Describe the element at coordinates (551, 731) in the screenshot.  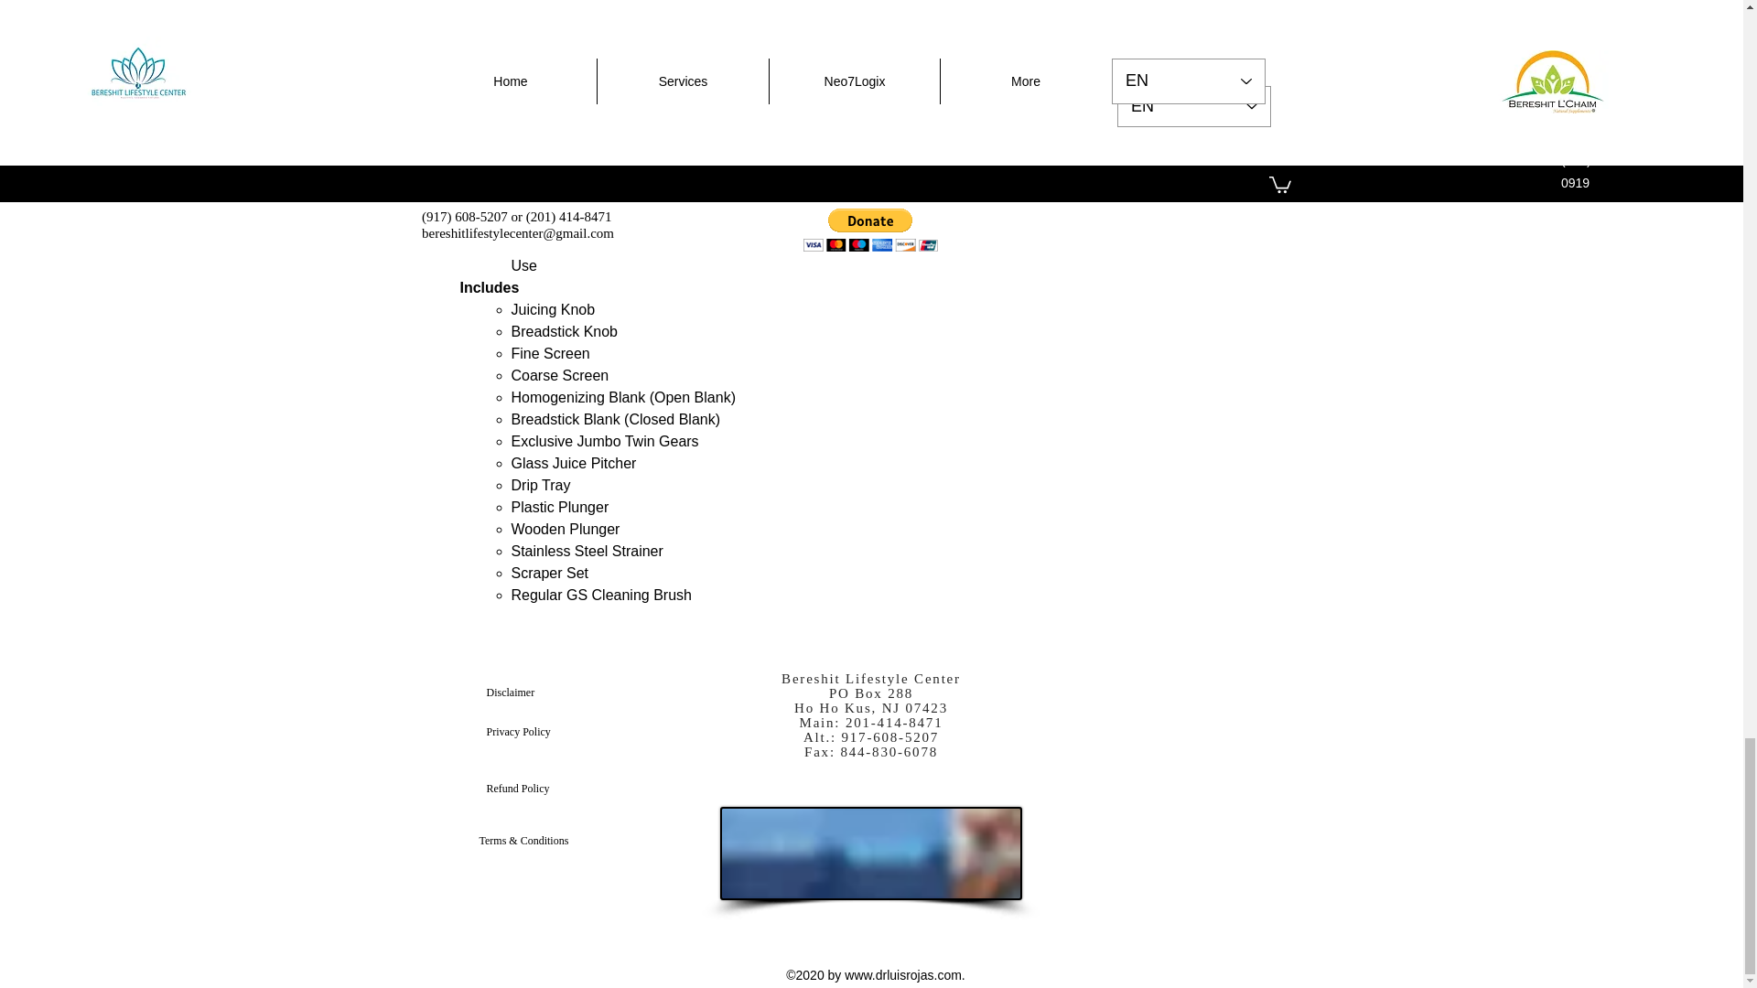
I see `Privacy Policy` at that location.